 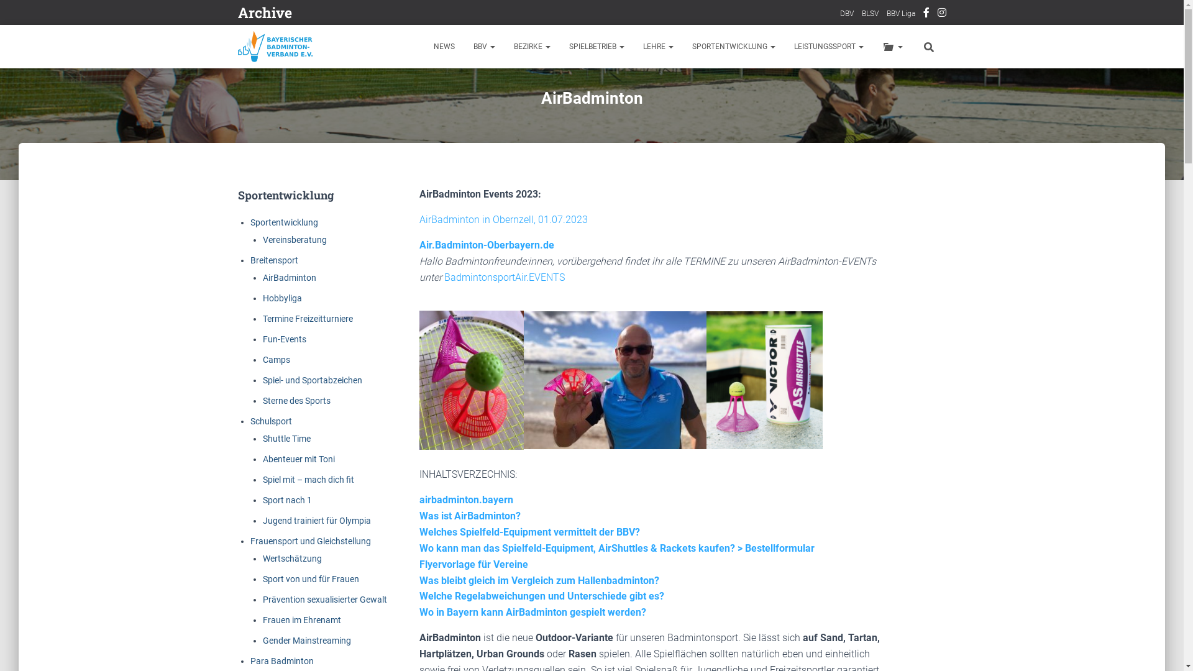 I want to click on August 2019, so click(x=454, y=239).